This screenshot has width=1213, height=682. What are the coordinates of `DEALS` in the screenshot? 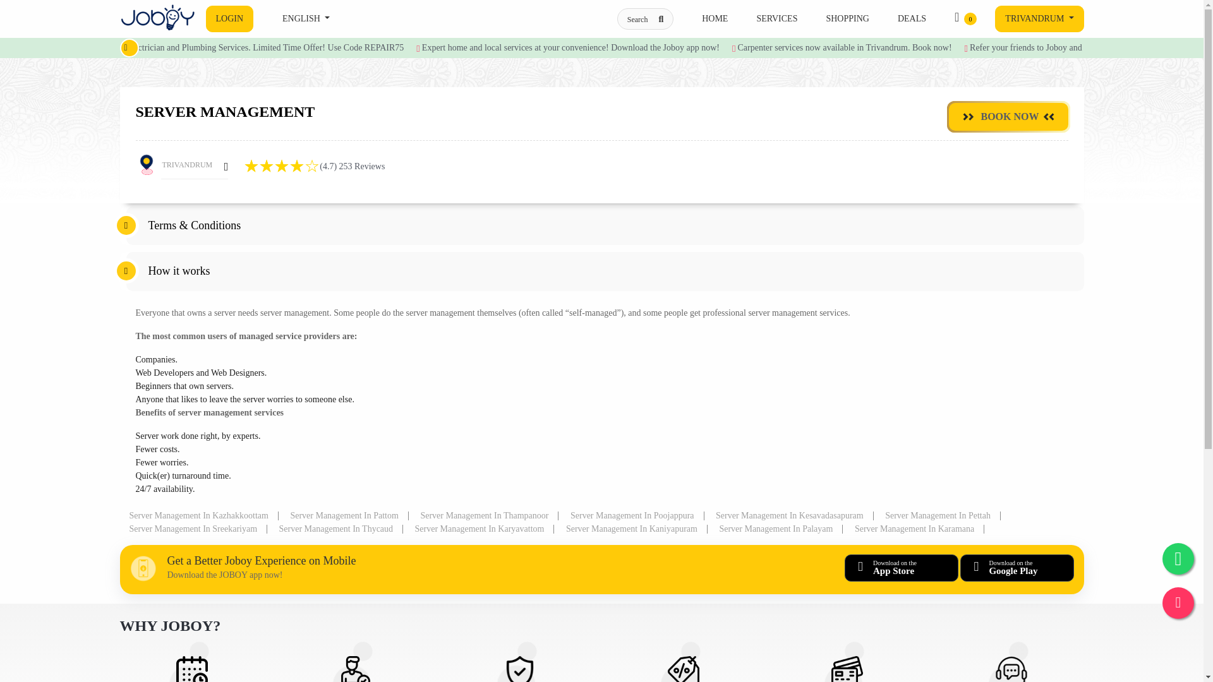 It's located at (912, 18).